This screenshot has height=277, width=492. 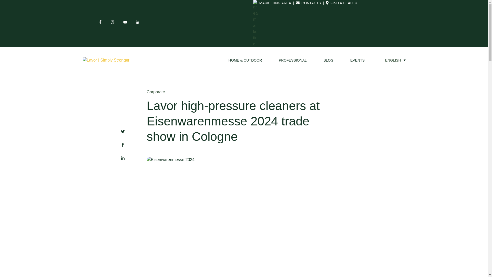 What do you see at coordinates (114, 23) in the screenshot?
I see `Seguici su Instagram` at bounding box center [114, 23].